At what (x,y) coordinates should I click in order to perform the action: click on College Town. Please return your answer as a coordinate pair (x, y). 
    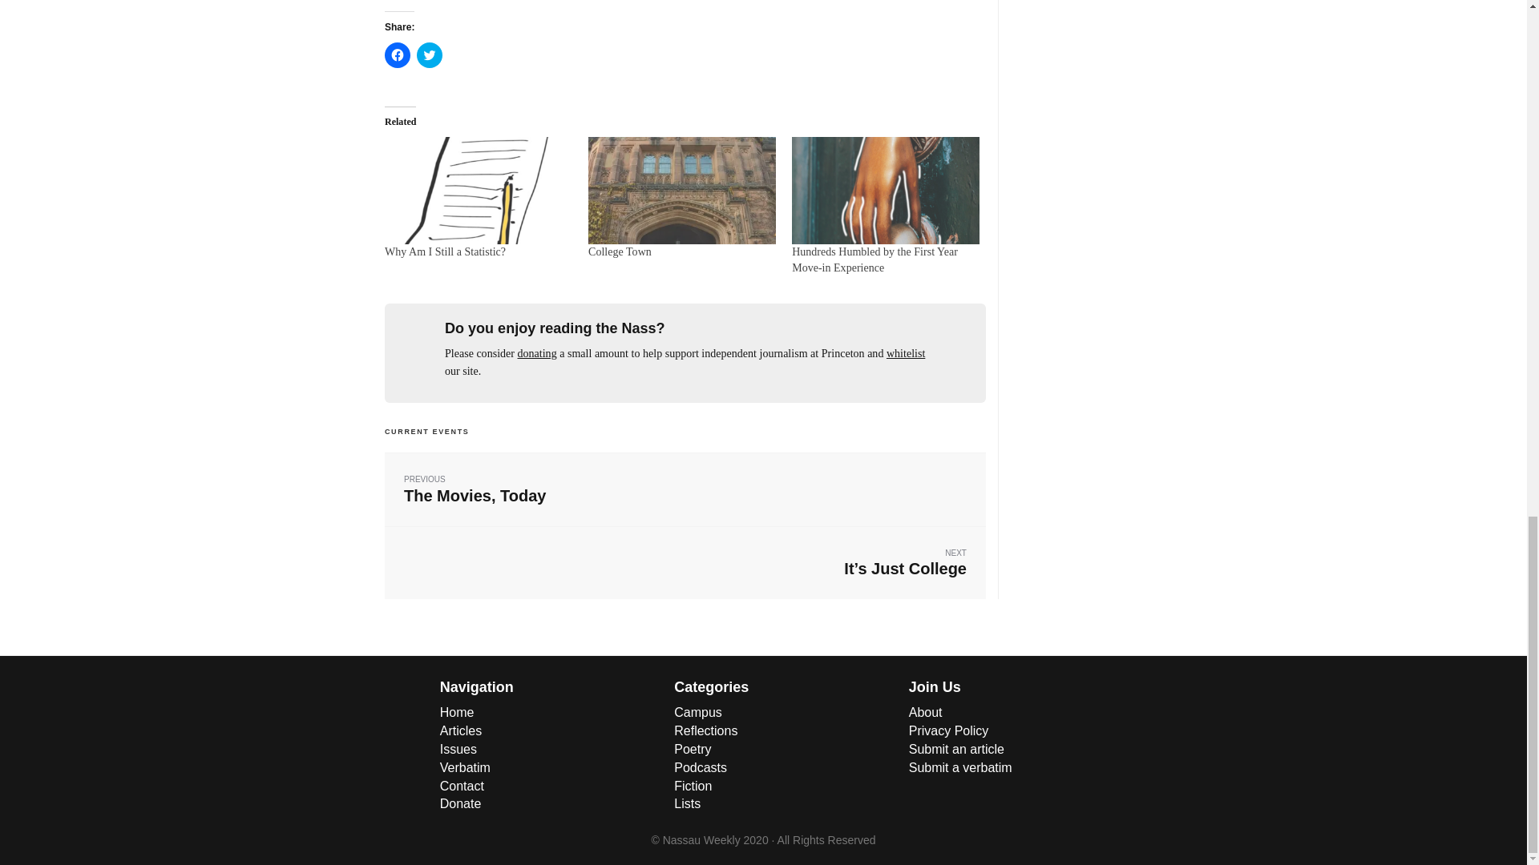
    Looking at the image, I should click on (479, 190).